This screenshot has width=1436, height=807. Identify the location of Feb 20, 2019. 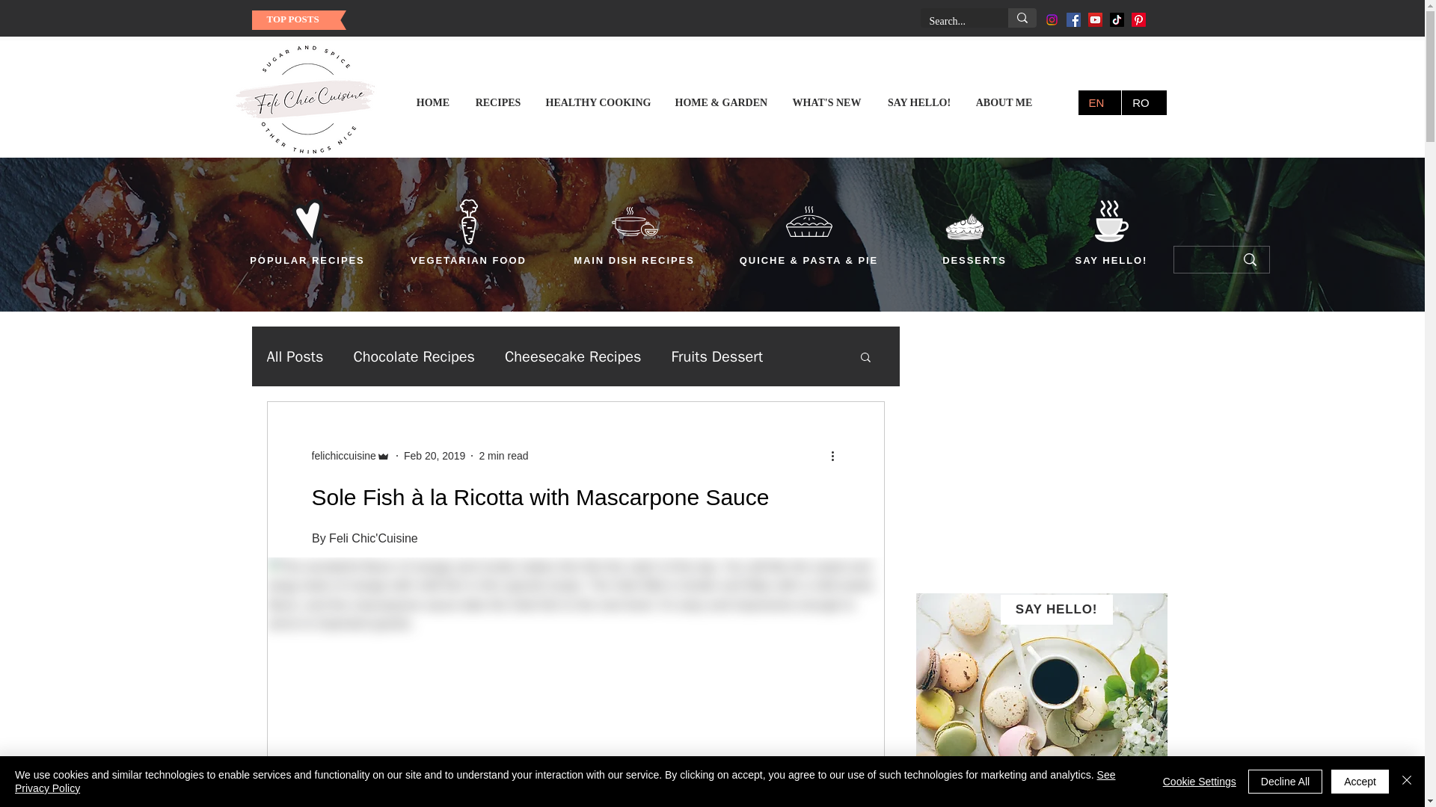
(434, 455).